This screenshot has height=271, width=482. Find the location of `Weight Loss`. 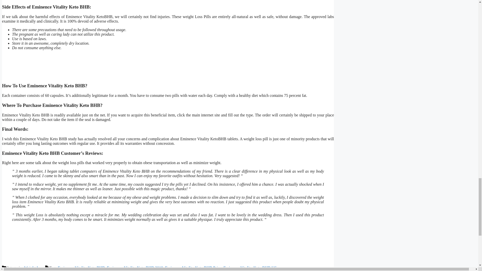

Weight Loss is located at coordinates (34, 268).